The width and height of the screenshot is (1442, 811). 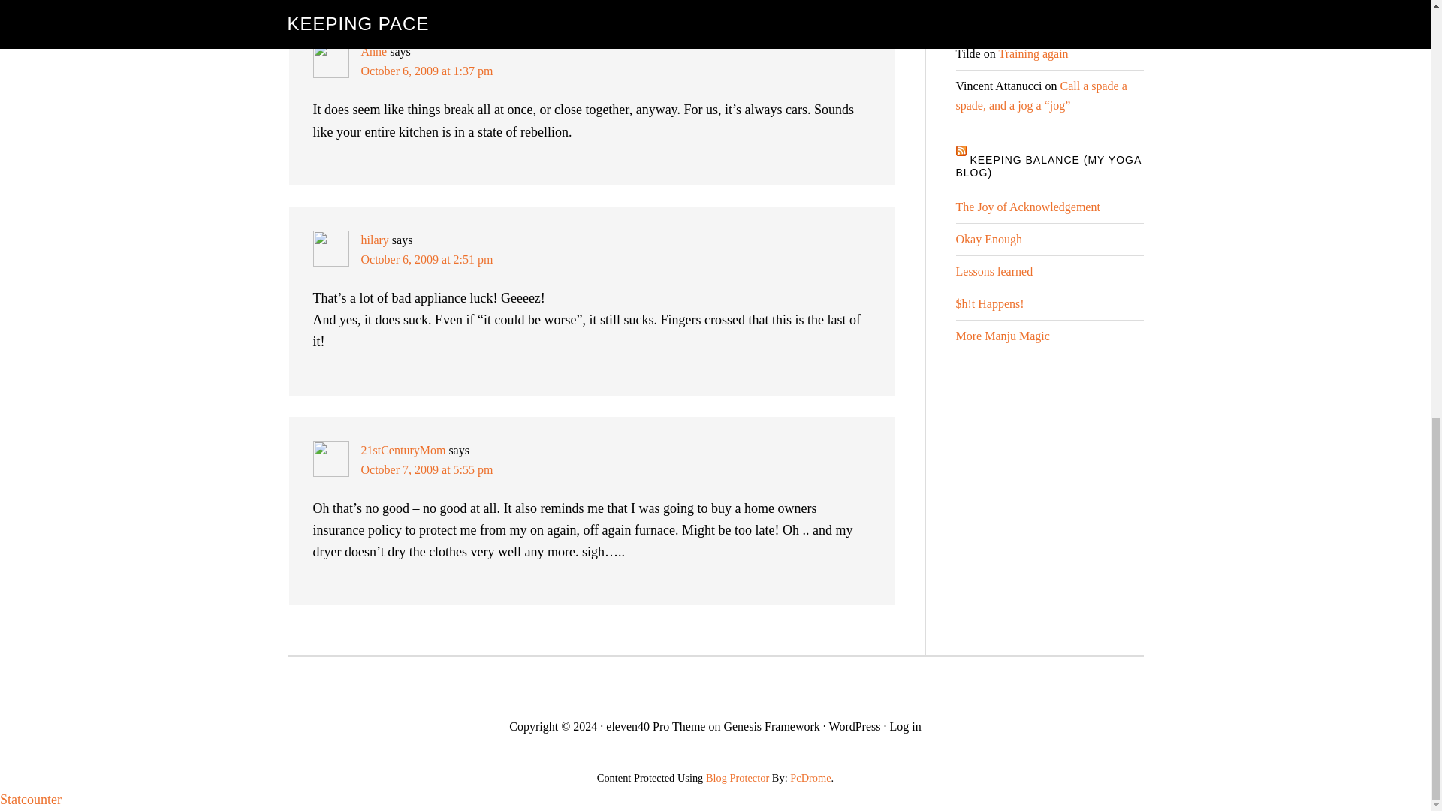 What do you see at coordinates (993, 272) in the screenshot?
I see `Lessons learned` at bounding box center [993, 272].